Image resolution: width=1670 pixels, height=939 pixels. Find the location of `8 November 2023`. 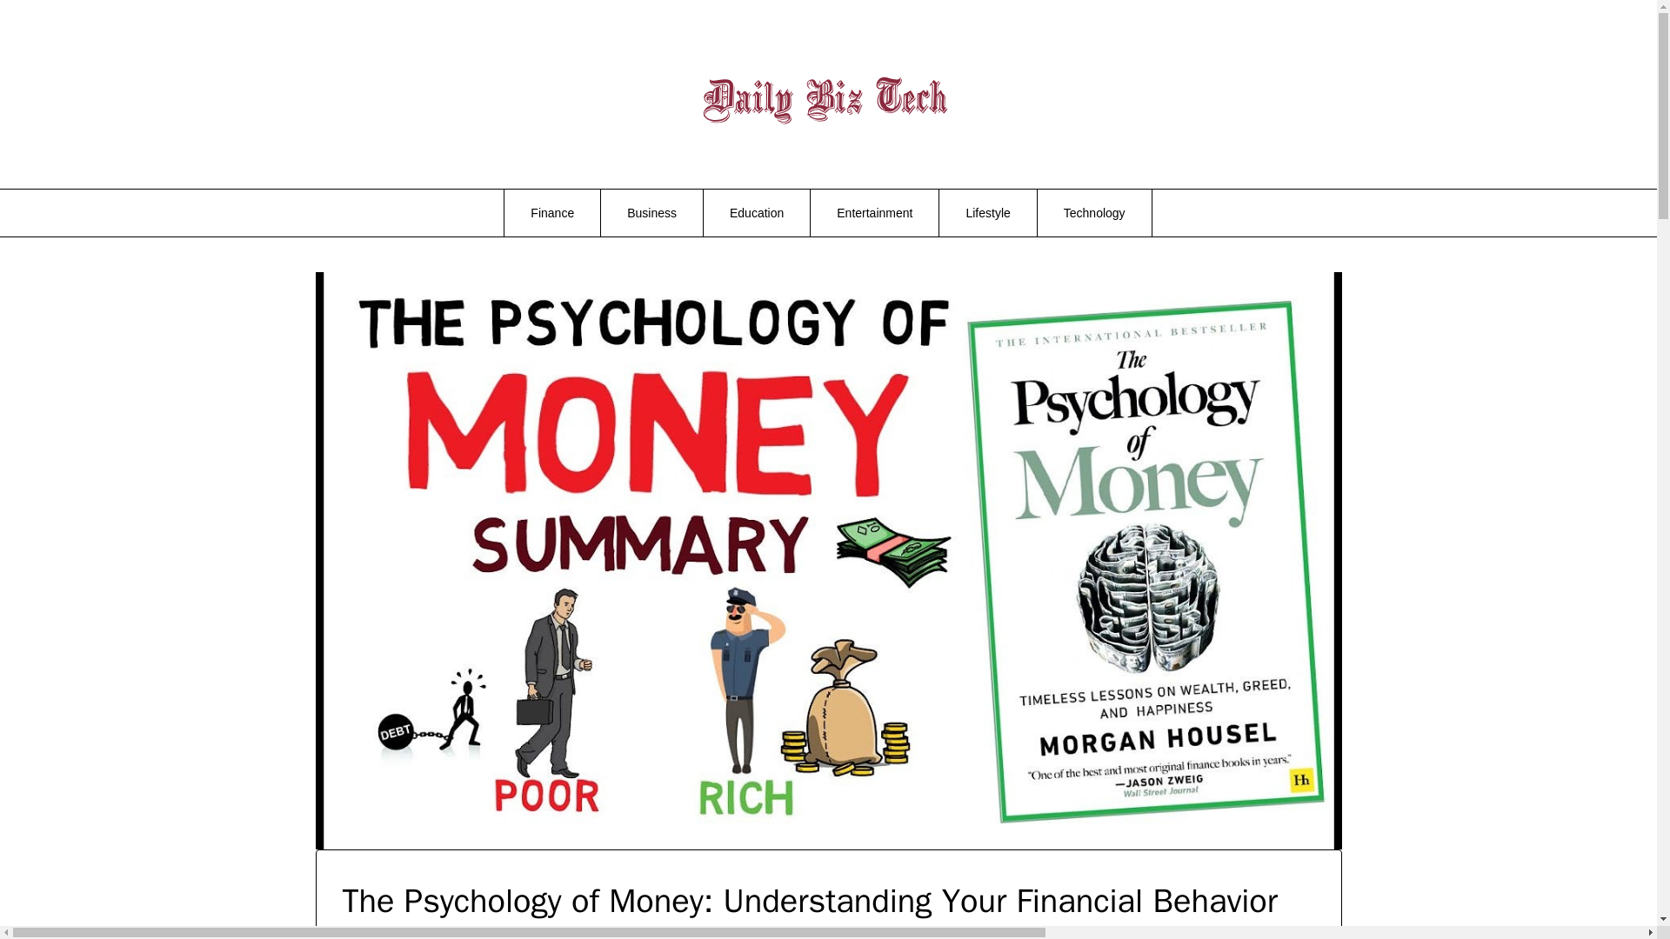

8 November 2023 is located at coordinates (437, 937).